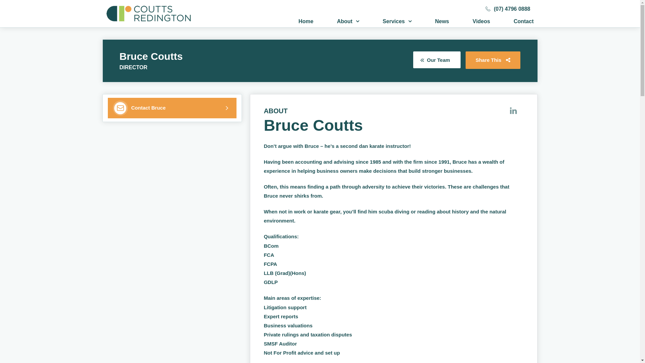  I want to click on Contact, so click(524, 22).